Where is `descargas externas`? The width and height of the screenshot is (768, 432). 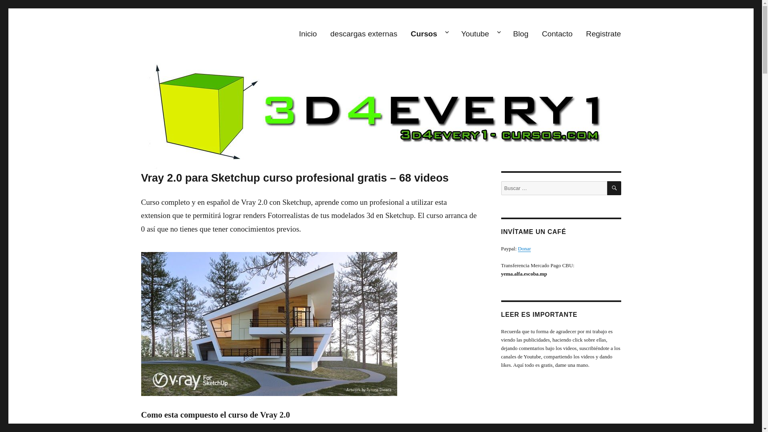
descargas externas is located at coordinates (364, 34).